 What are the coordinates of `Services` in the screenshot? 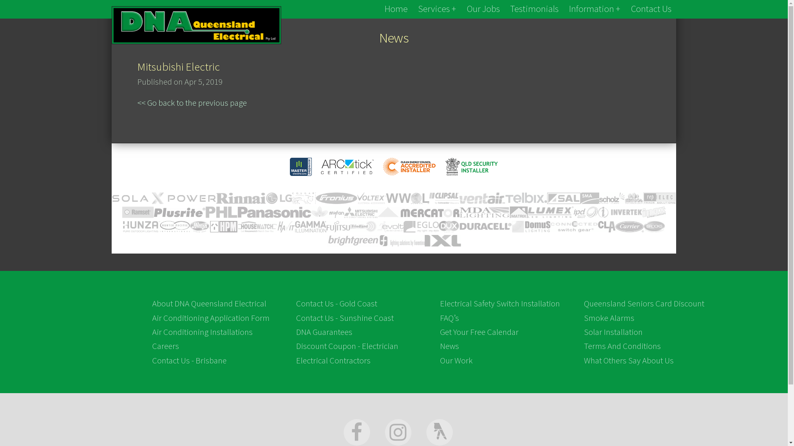 It's located at (437, 9).